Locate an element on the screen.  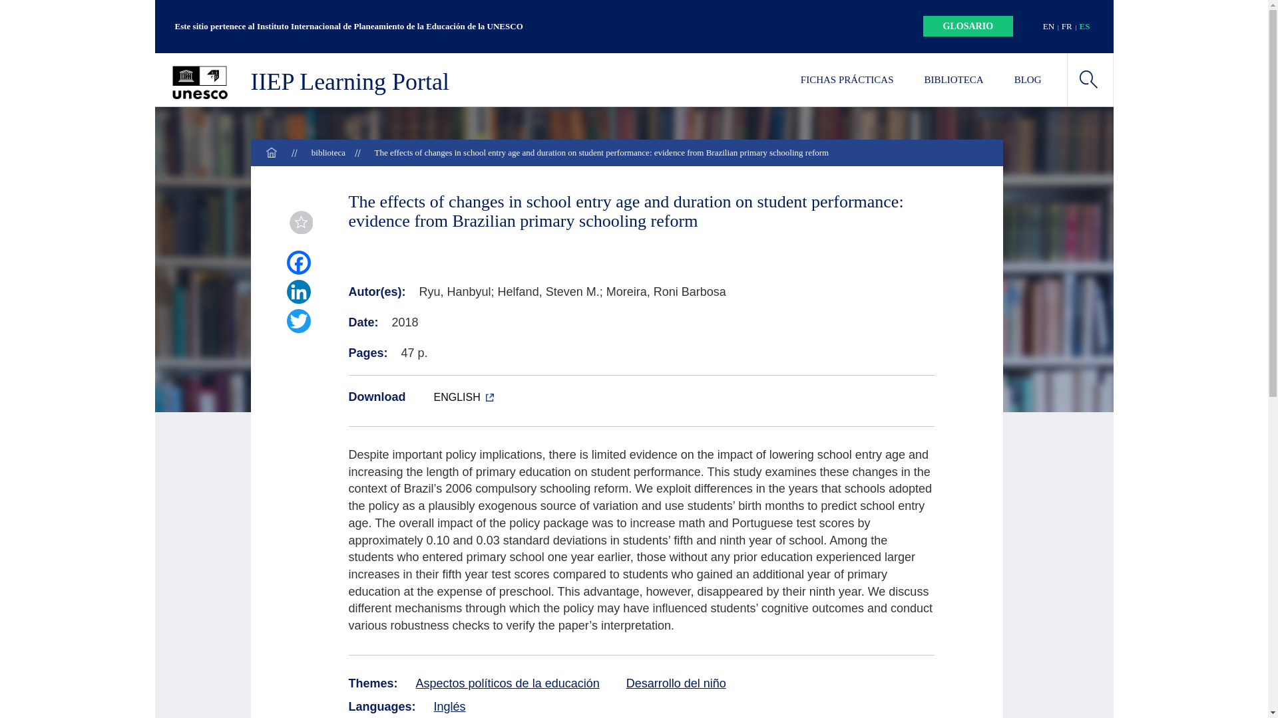
Twitter is located at coordinates (297, 321).